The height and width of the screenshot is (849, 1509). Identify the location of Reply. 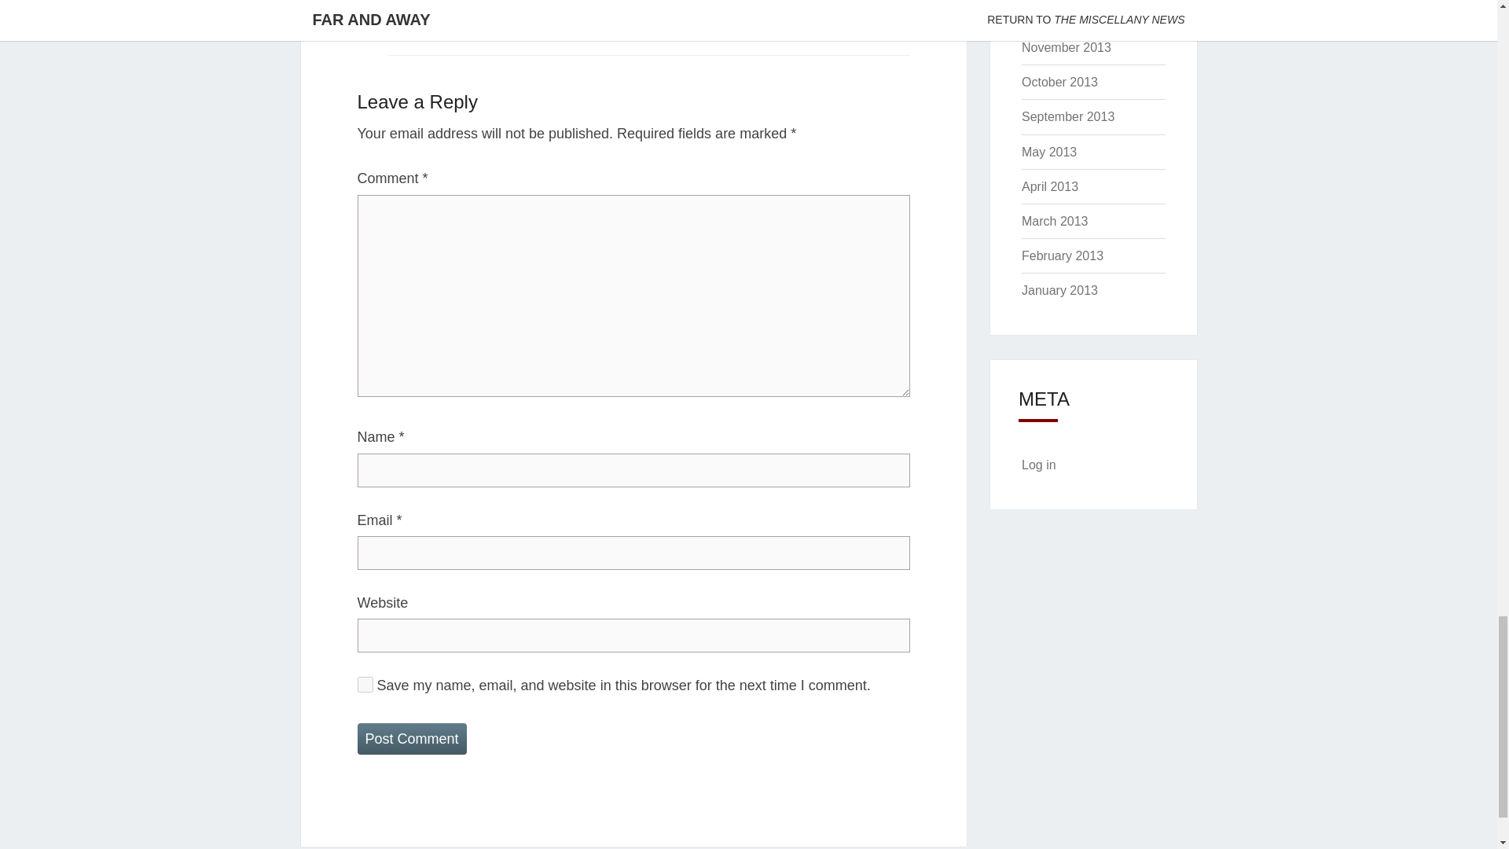
(406, 28).